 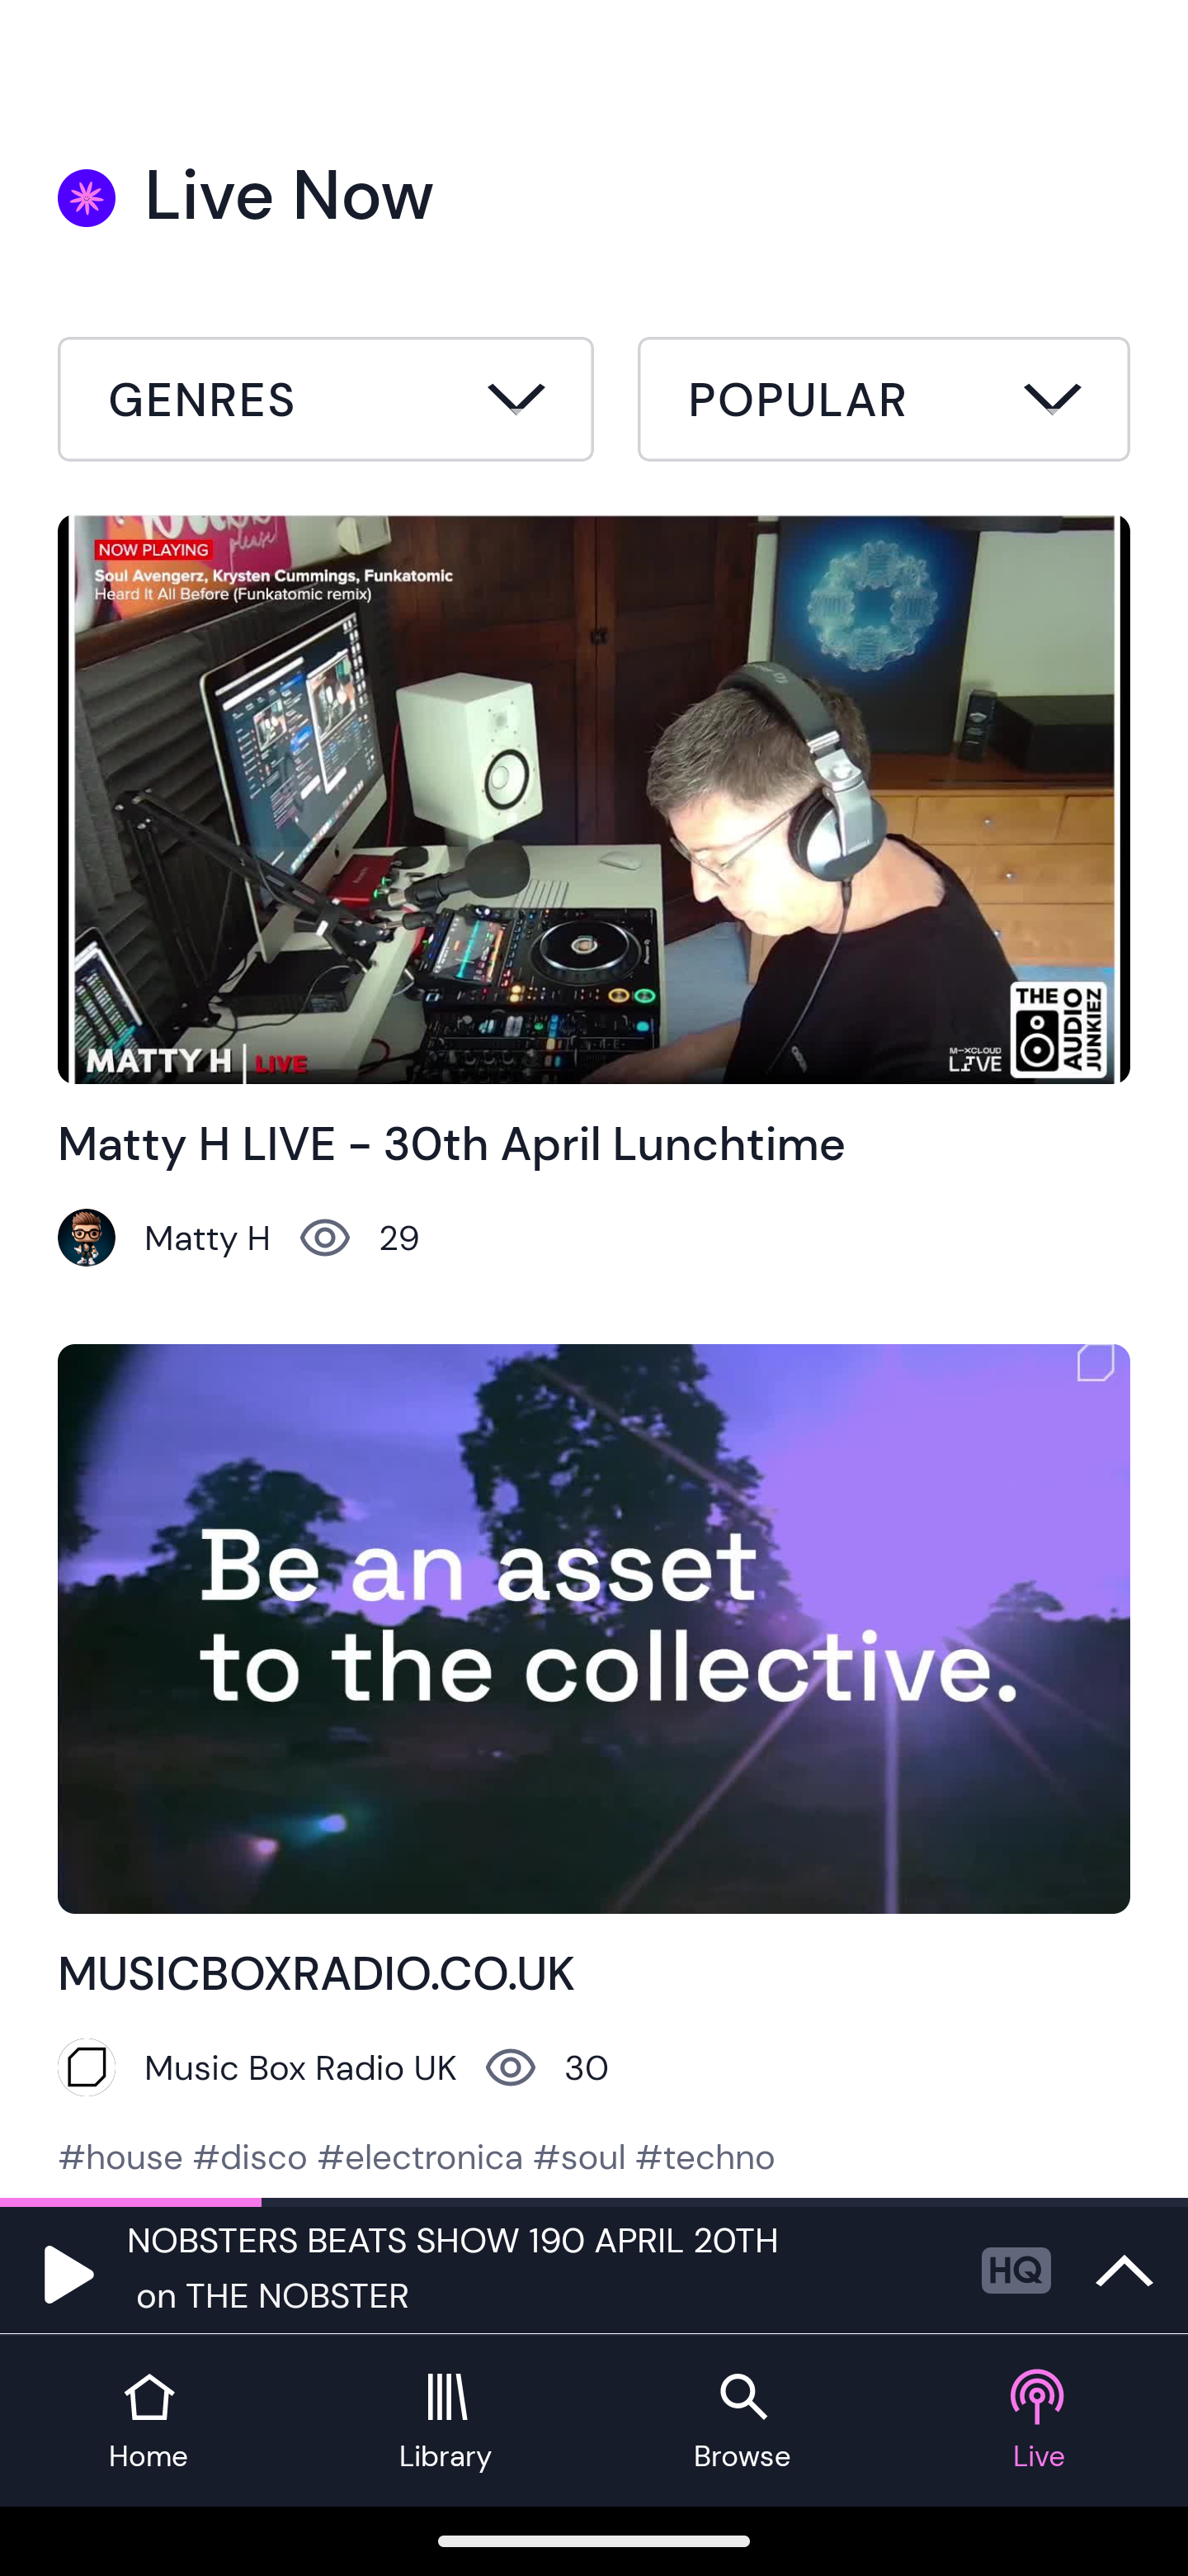 I want to click on Home tab Home, so click(x=148, y=2421).